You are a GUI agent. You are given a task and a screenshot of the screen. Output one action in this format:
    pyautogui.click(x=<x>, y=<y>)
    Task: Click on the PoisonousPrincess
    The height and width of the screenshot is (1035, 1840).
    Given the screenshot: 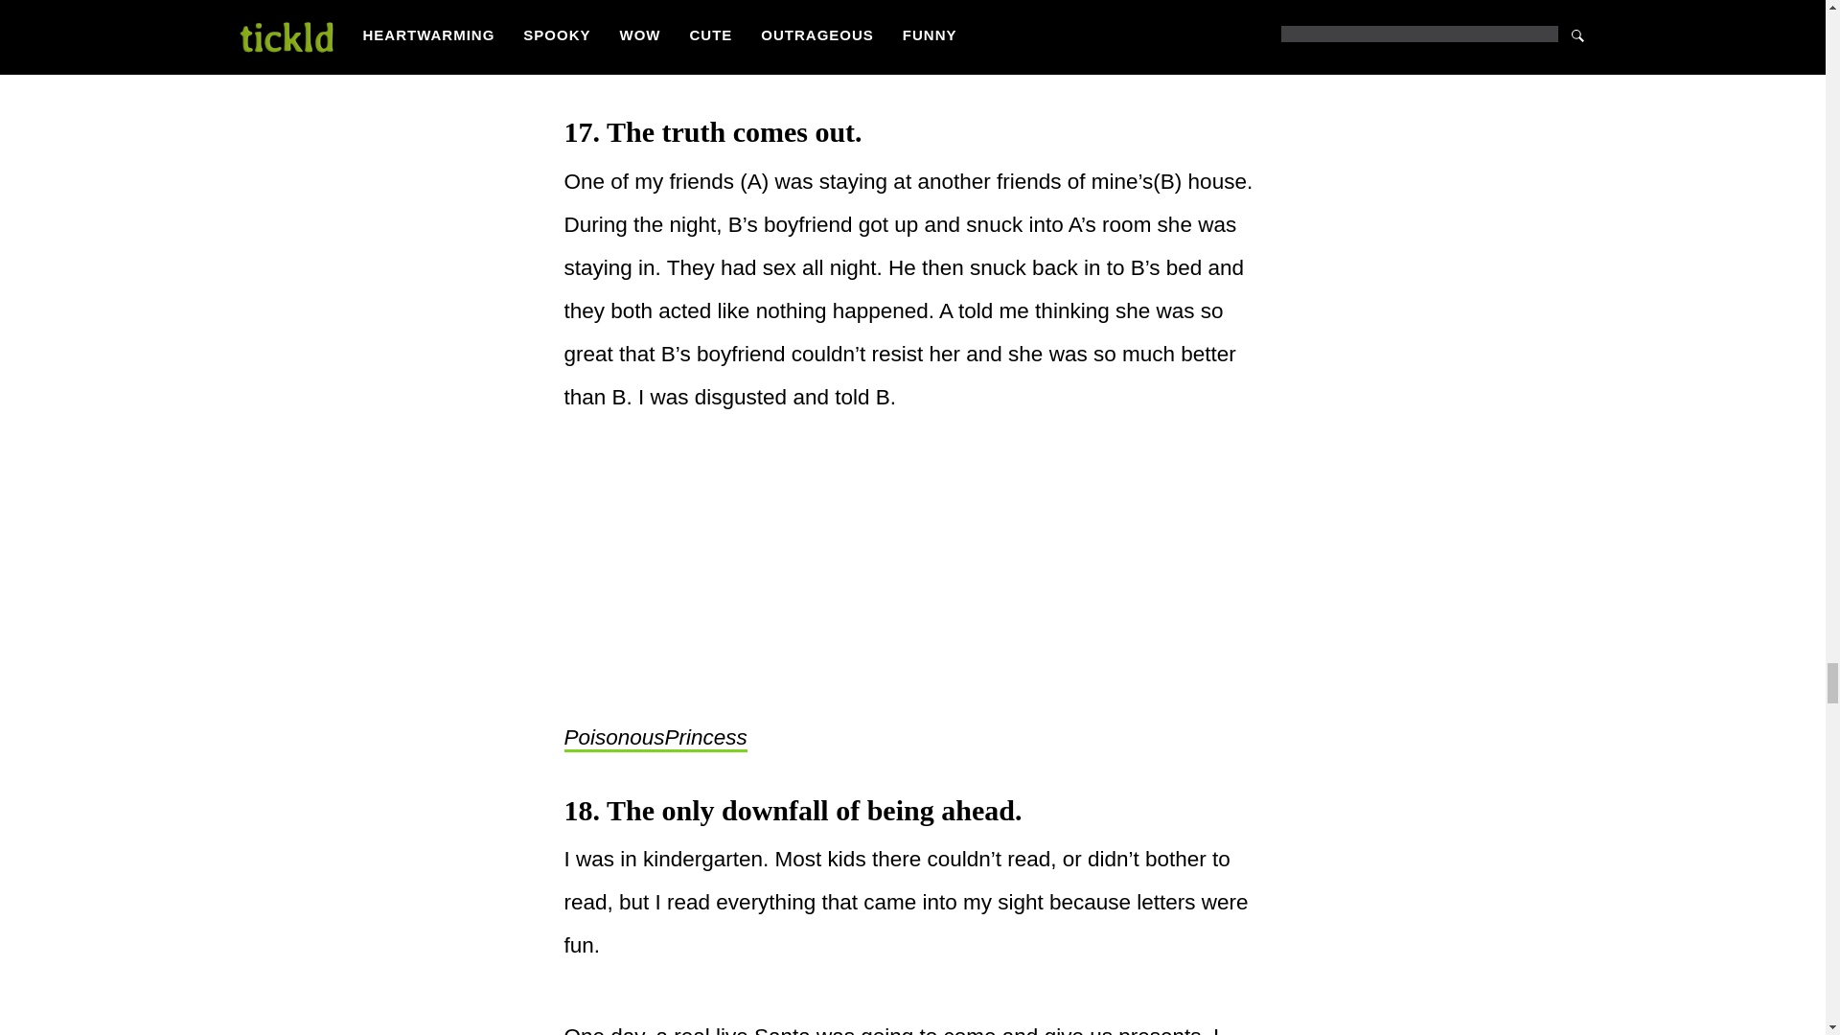 What is the action you would take?
    pyautogui.click(x=655, y=739)
    